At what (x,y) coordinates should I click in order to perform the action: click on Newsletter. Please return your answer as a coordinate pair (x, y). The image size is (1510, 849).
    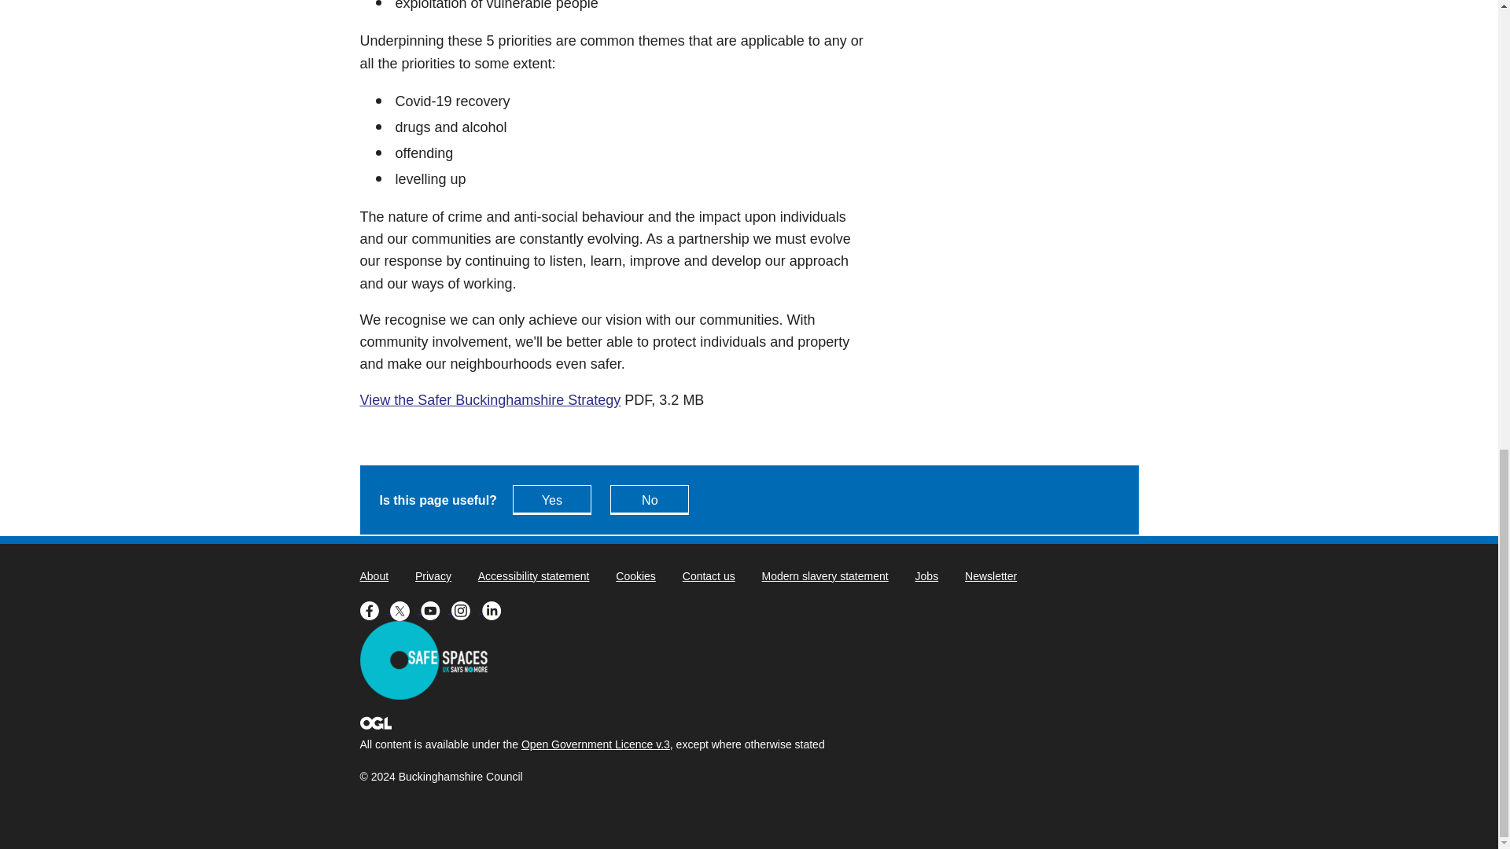
    Looking at the image, I should click on (990, 575).